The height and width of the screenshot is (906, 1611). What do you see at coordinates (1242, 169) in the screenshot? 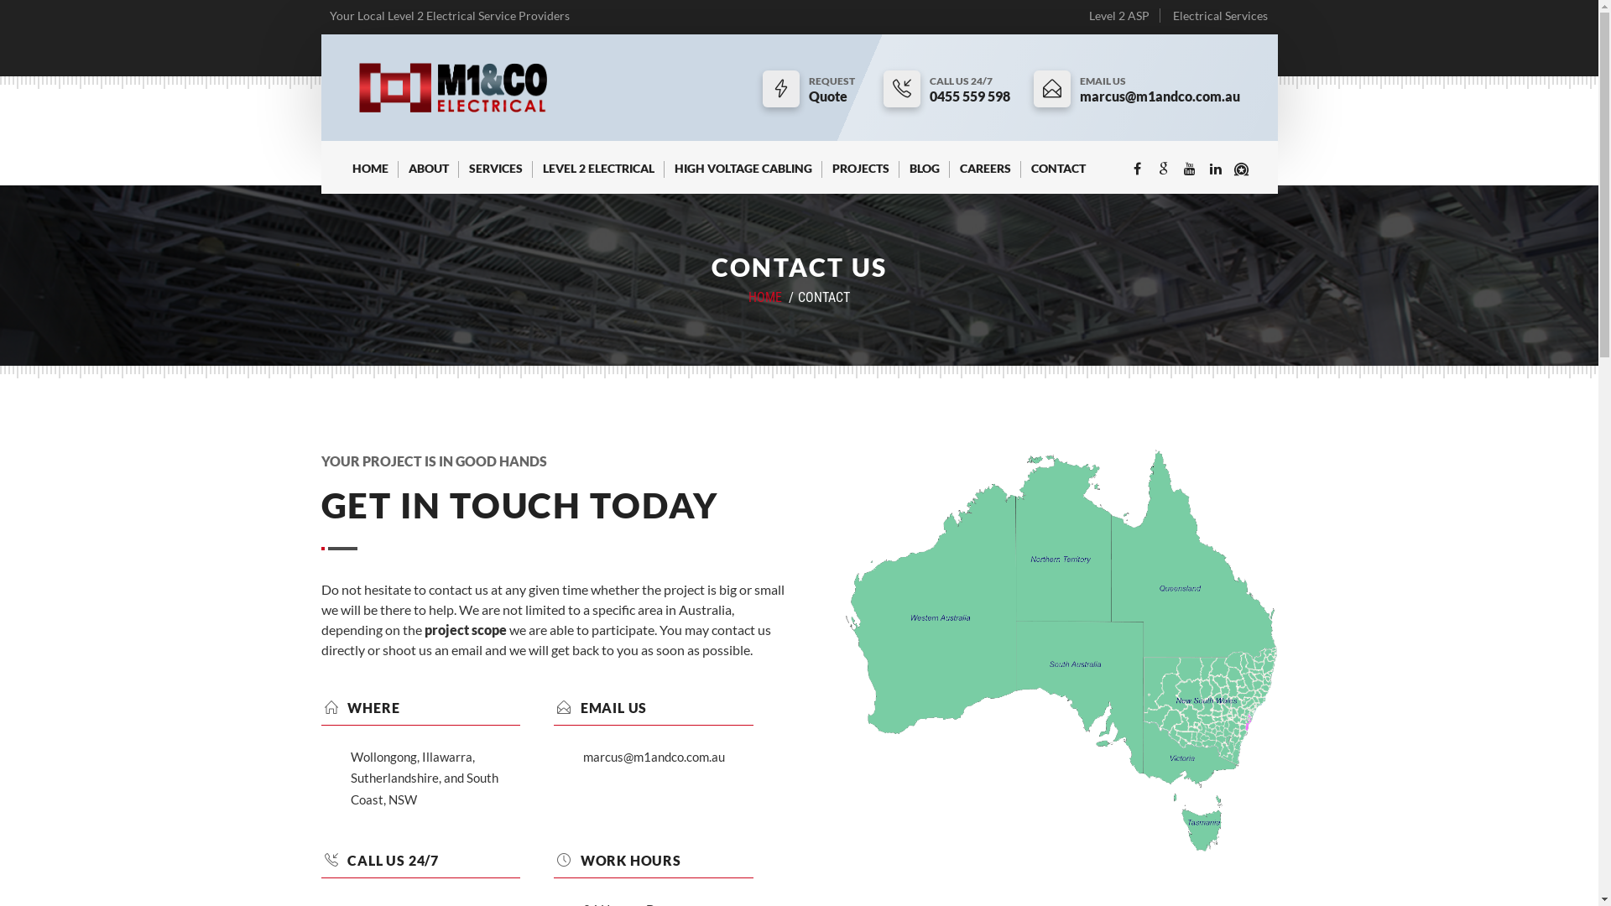
I see `Findmag` at bounding box center [1242, 169].